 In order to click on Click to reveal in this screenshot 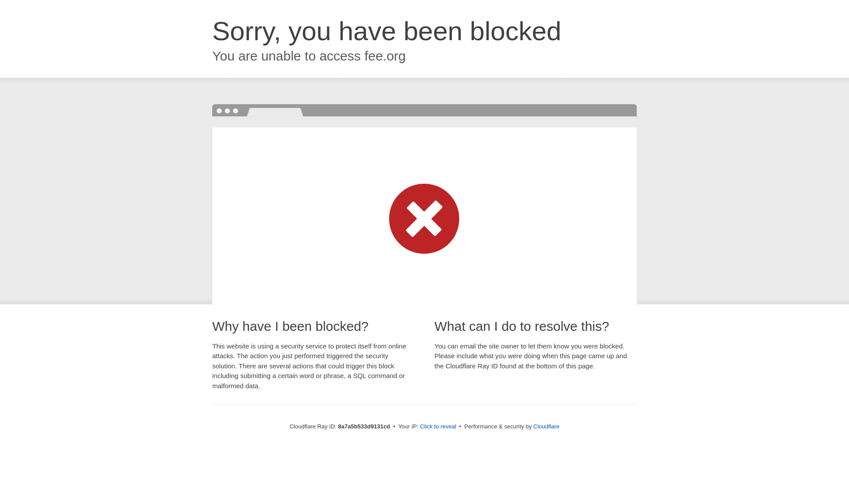, I will do `click(438, 427)`.